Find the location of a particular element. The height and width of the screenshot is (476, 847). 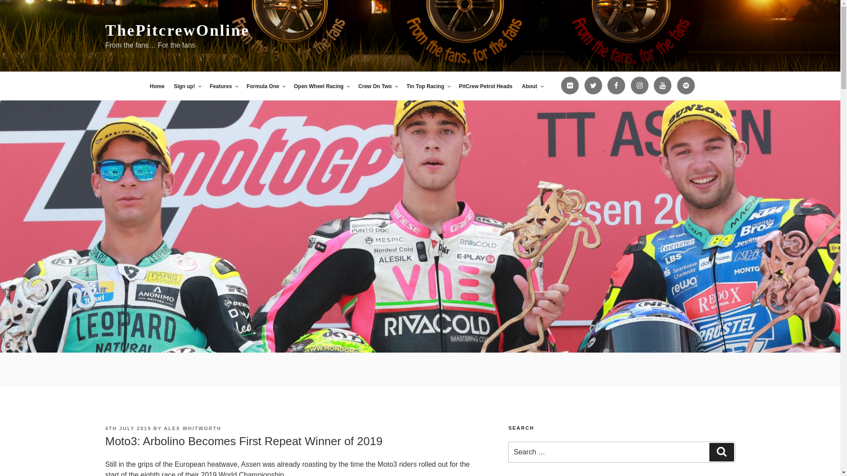

Features is located at coordinates (223, 86).